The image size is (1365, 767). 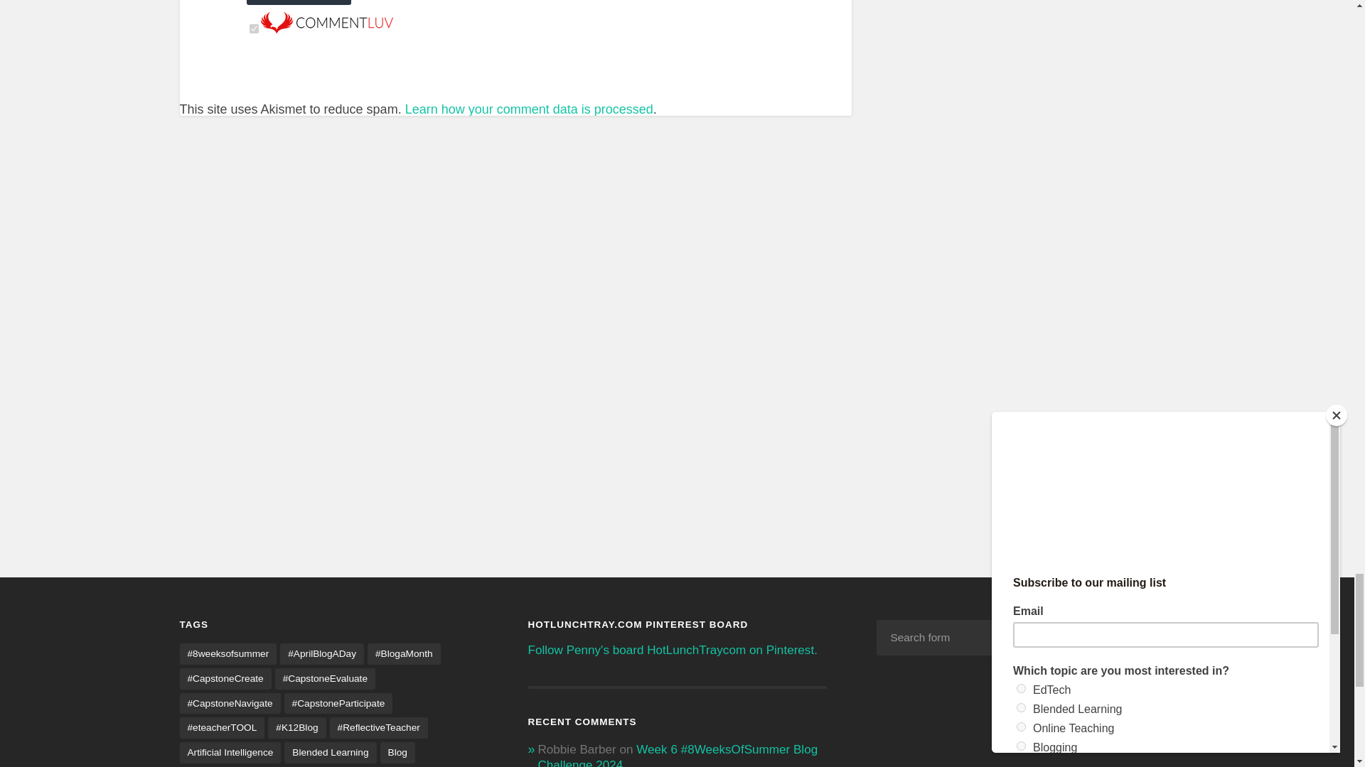 I want to click on Search, so click(x=1154, y=638).